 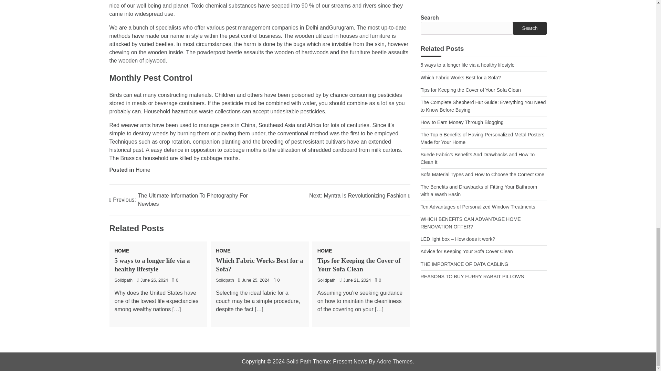 I want to click on Solid Path, so click(x=299, y=361).